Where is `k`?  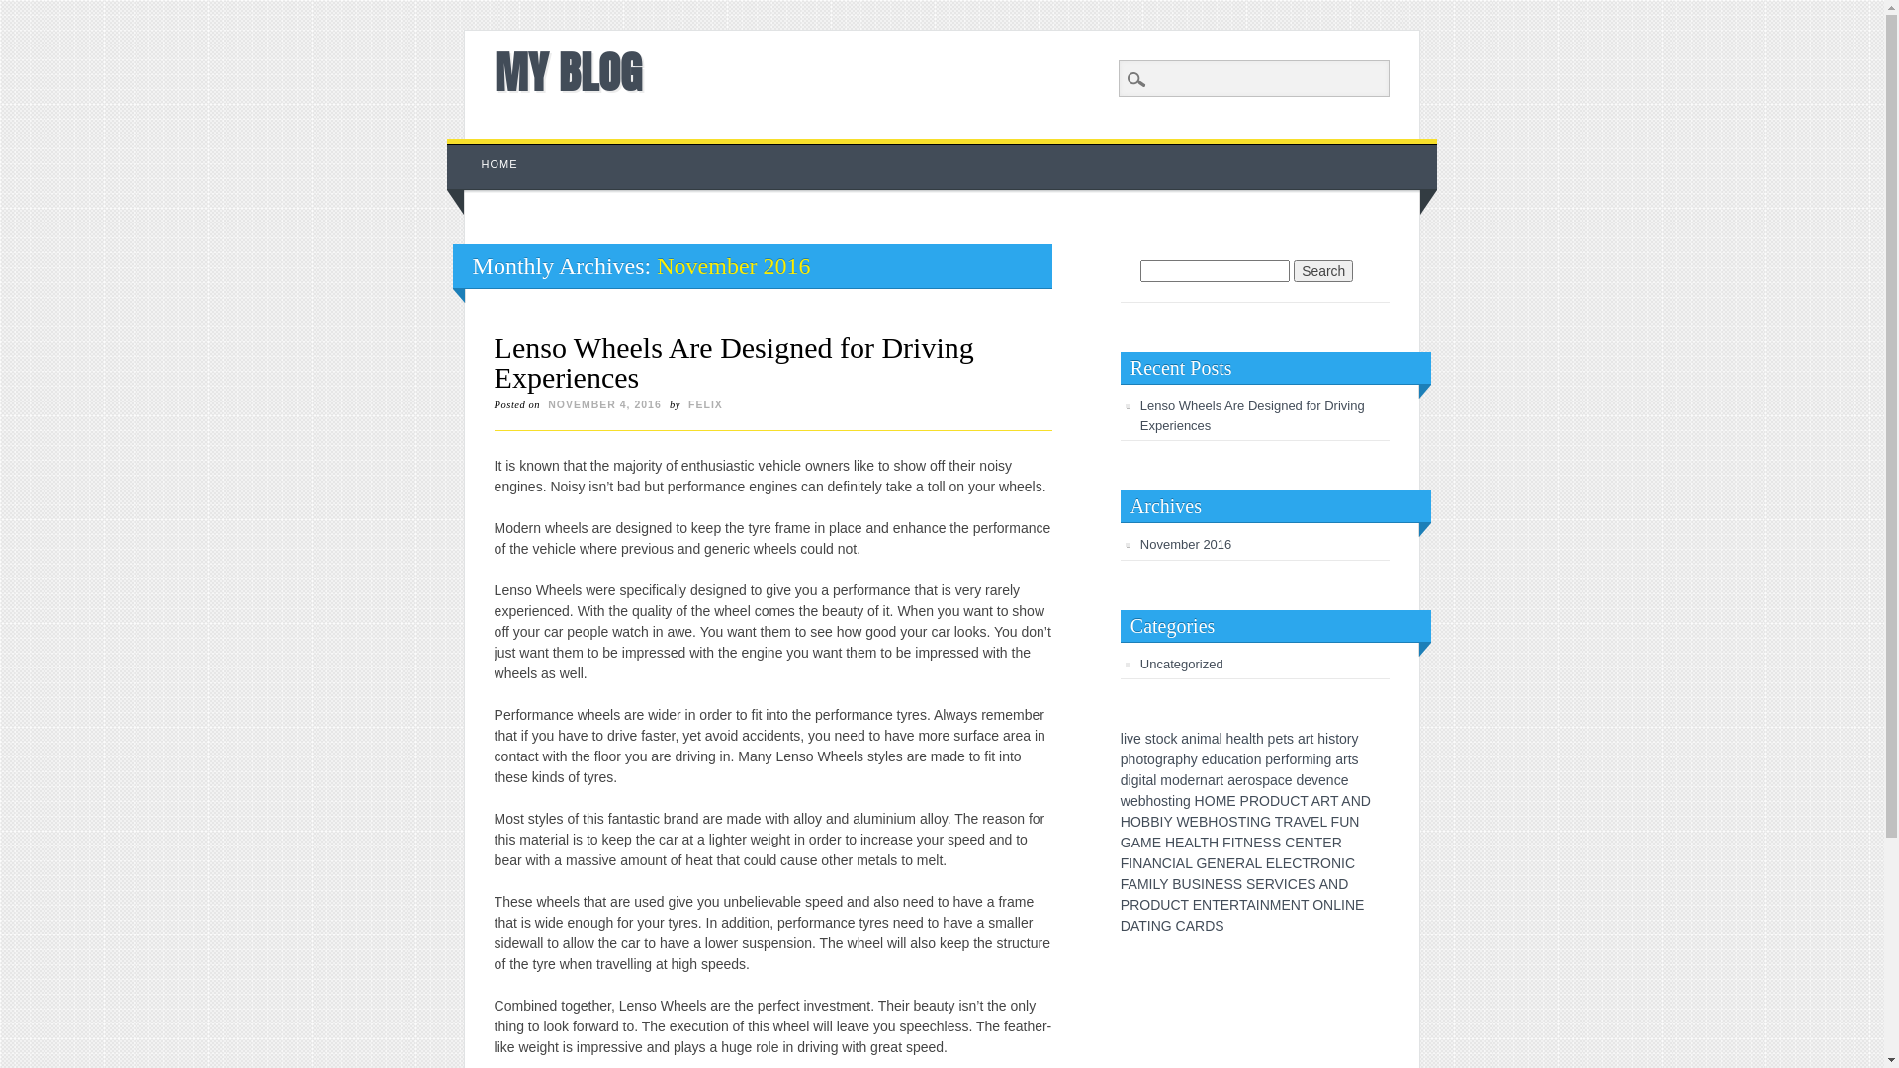 k is located at coordinates (1173, 739).